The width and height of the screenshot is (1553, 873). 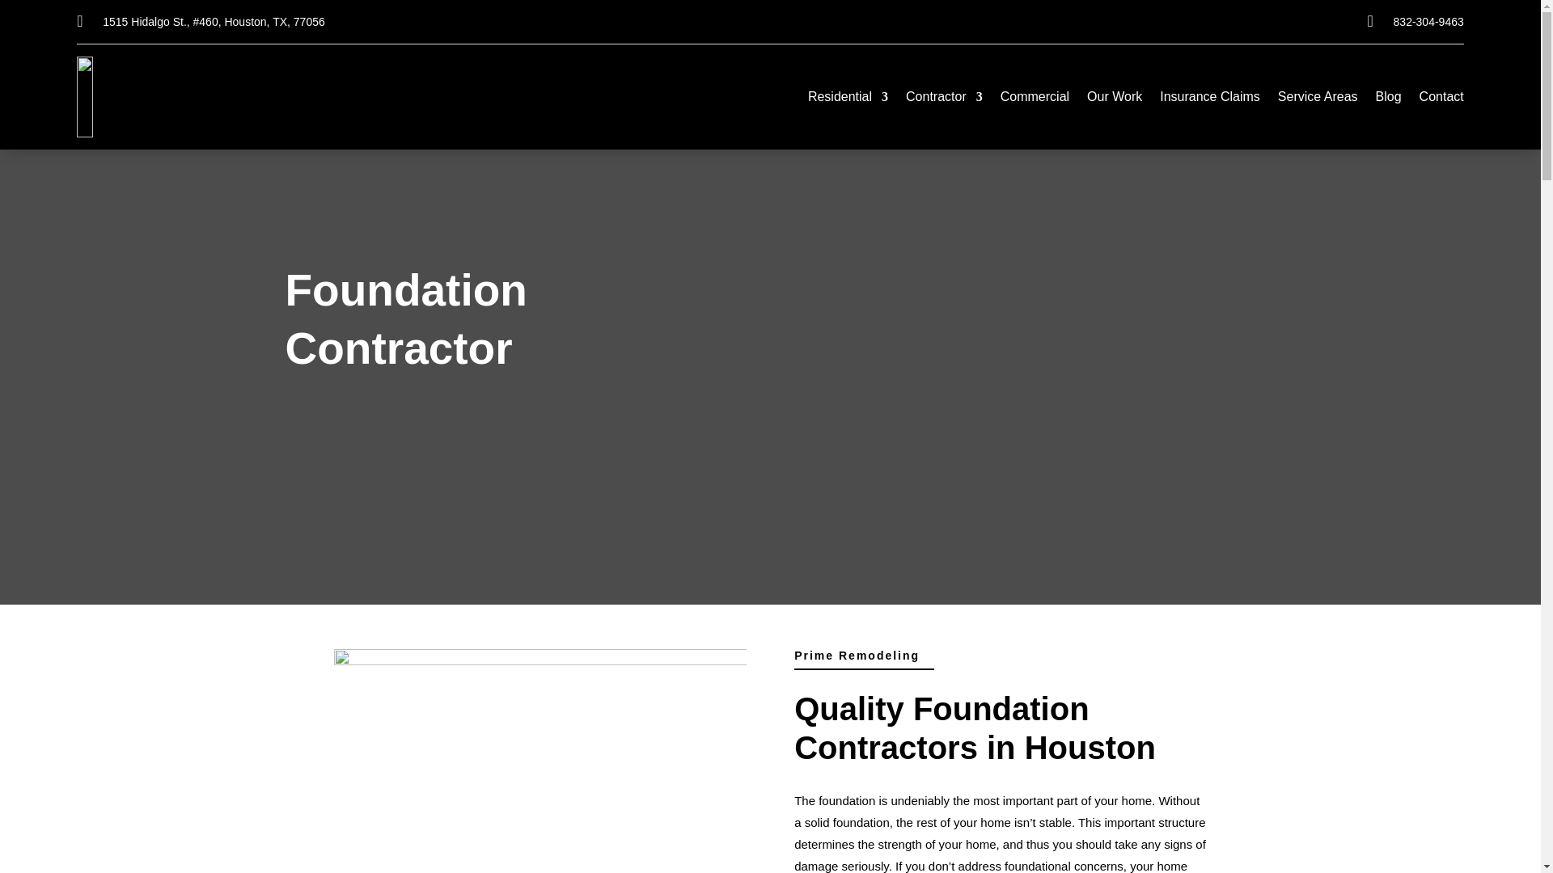 What do you see at coordinates (1428, 21) in the screenshot?
I see `832-304-9463` at bounding box center [1428, 21].